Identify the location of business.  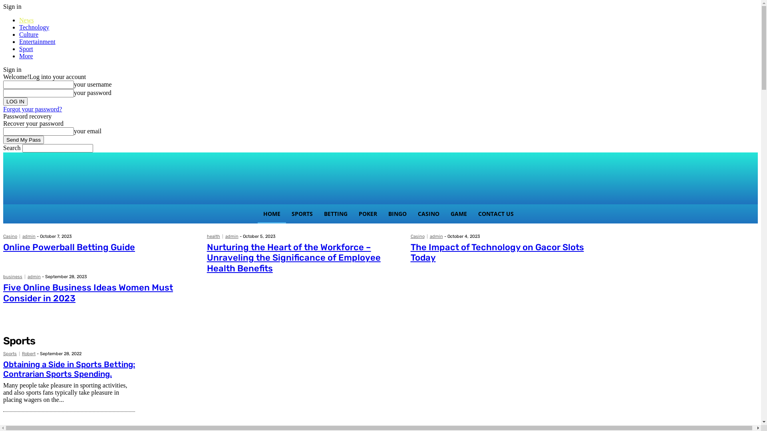
(14, 277).